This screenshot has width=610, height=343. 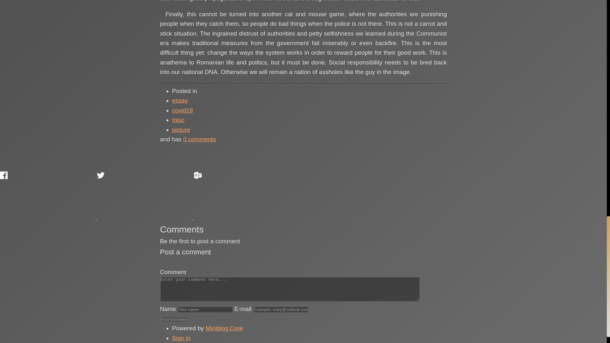 What do you see at coordinates (48, 195) in the screenshot?
I see `Share on Facebook` at bounding box center [48, 195].